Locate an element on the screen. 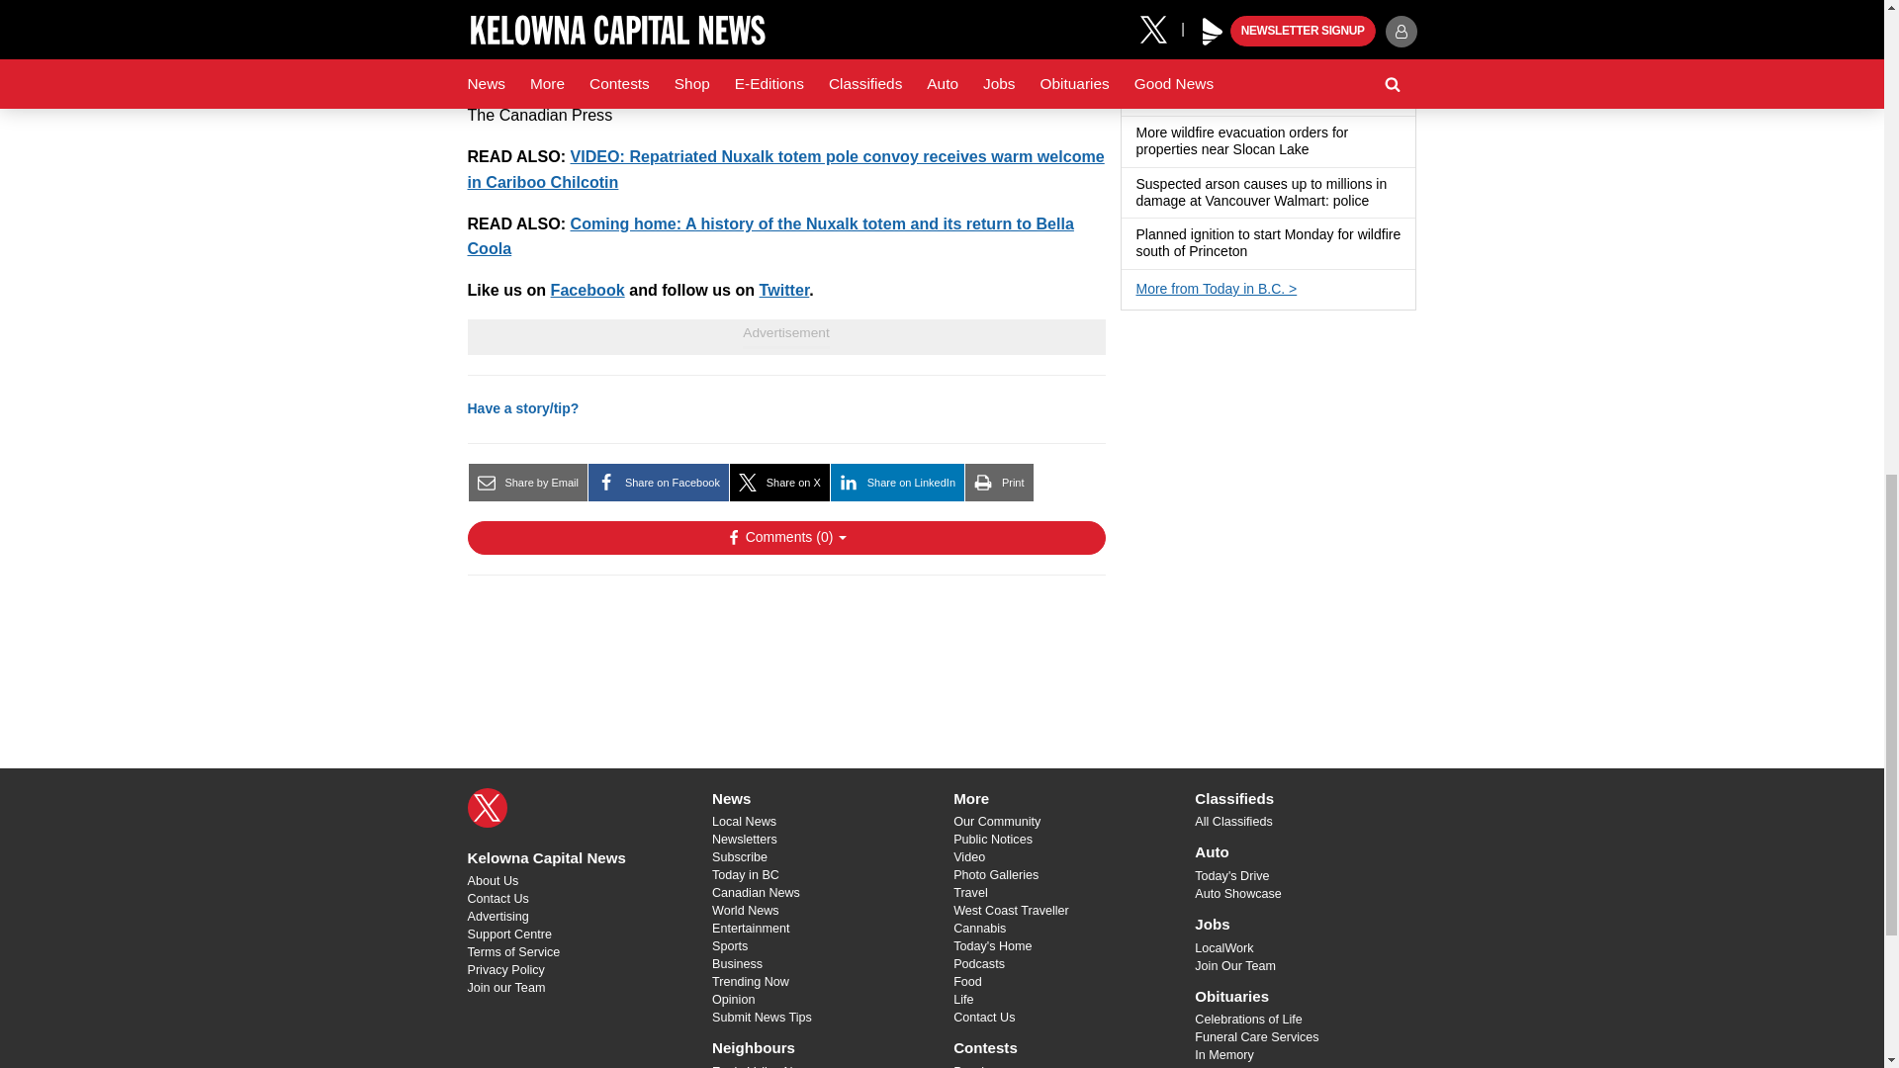  X is located at coordinates (487, 808).